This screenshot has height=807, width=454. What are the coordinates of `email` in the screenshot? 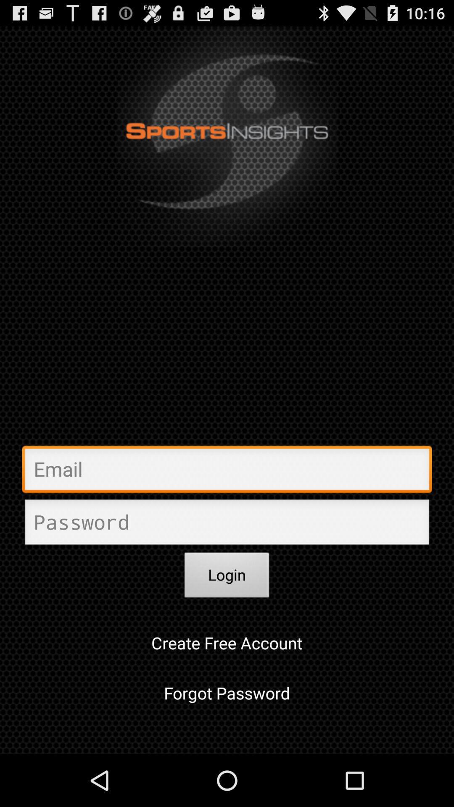 It's located at (227, 472).